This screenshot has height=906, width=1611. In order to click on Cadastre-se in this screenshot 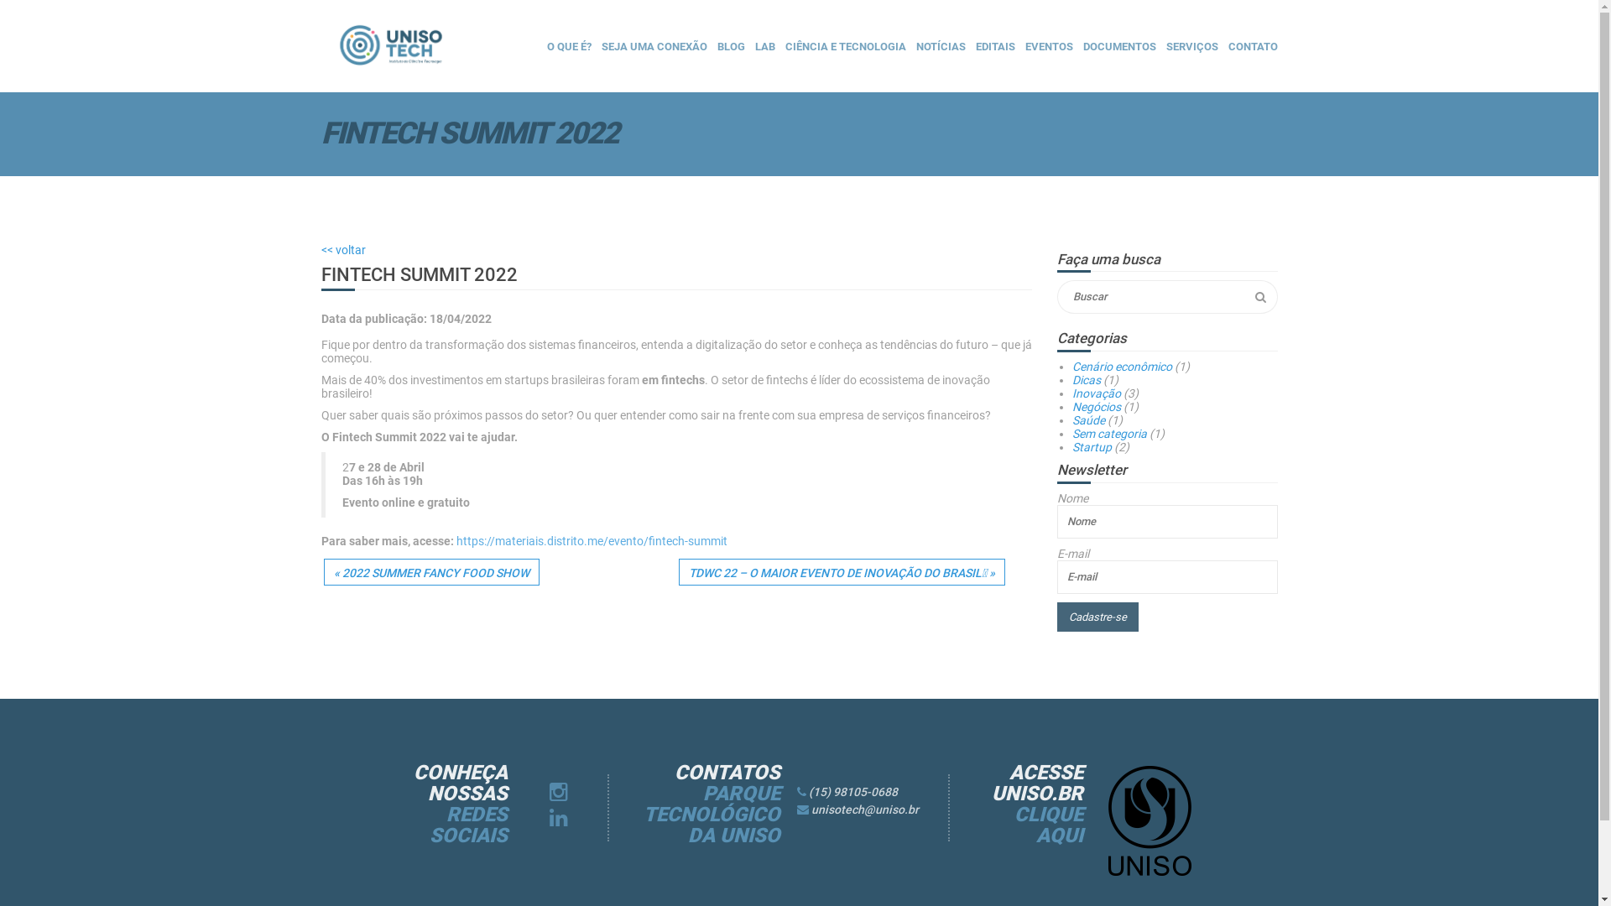, I will do `click(1097, 617)`.